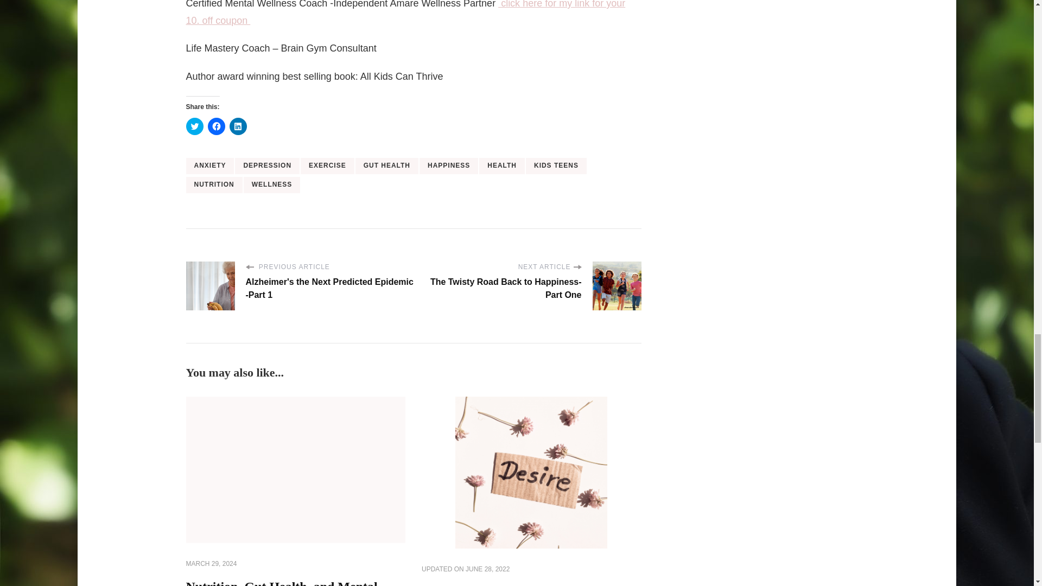 Image resolution: width=1042 pixels, height=586 pixels. What do you see at coordinates (327, 165) in the screenshot?
I see `EXERCISE` at bounding box center [327, 165].